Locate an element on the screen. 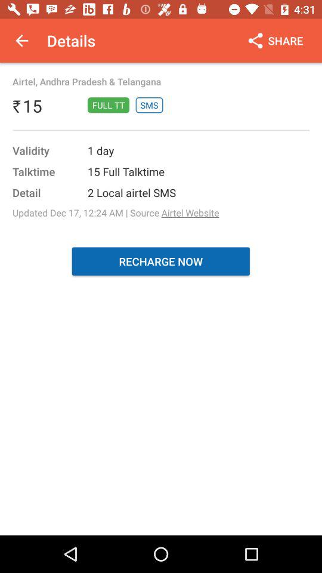 The image size is (322, 573). choose the updated dec 17 is located at coordinates (116, 212).